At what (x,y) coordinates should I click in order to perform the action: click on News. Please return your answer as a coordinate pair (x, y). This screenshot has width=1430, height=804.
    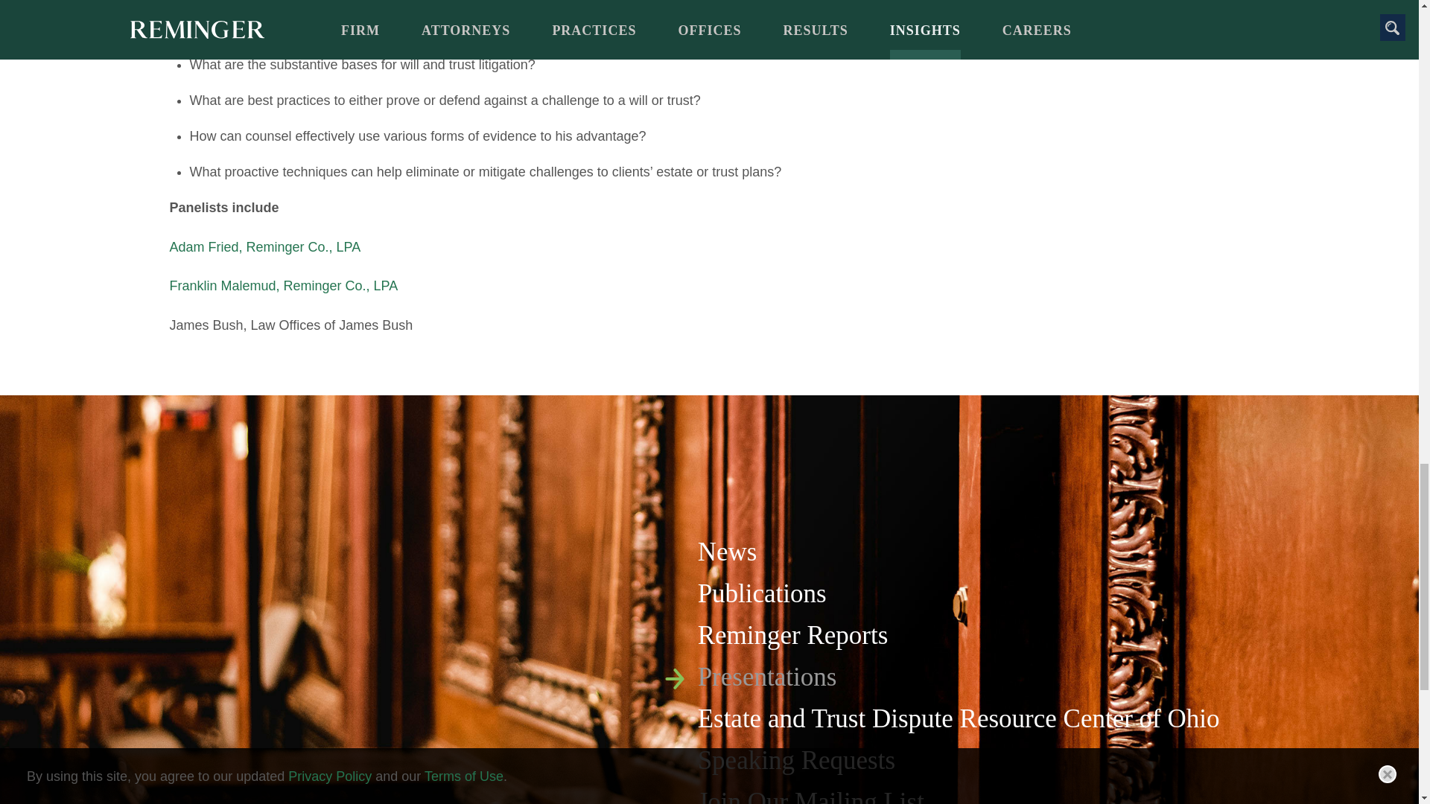
    Looking at the image, I should click on (727, 552).